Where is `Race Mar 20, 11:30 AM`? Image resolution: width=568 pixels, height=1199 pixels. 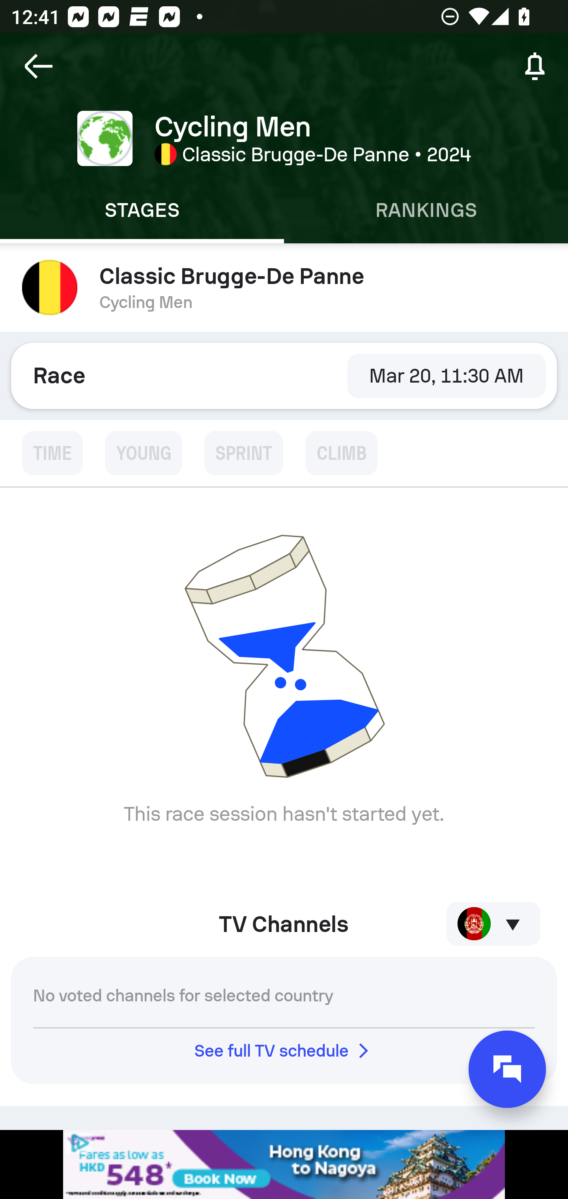 Race Mar 20, 11:30 AM is located at coordinates (284, 375).